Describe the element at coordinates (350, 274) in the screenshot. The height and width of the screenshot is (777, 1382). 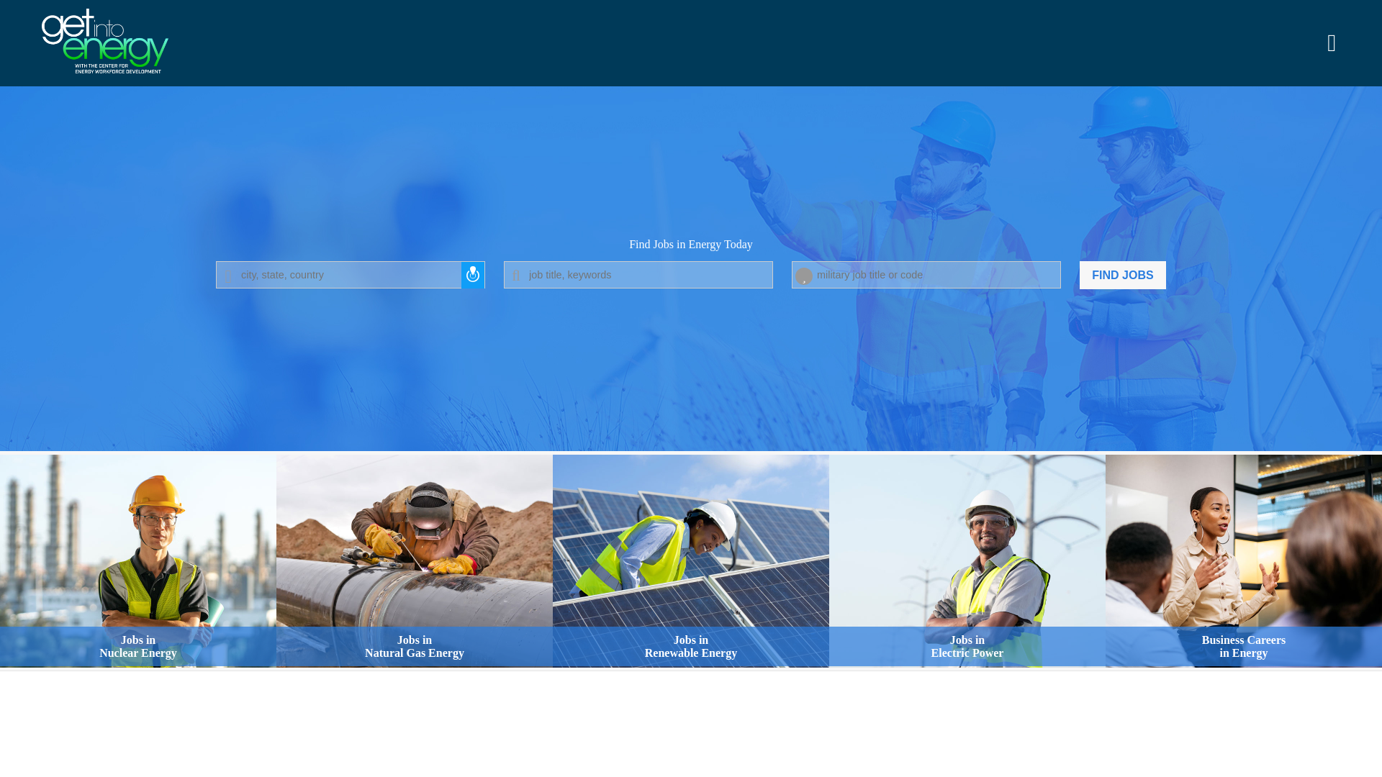
I see `FIND JOBS` at that location.